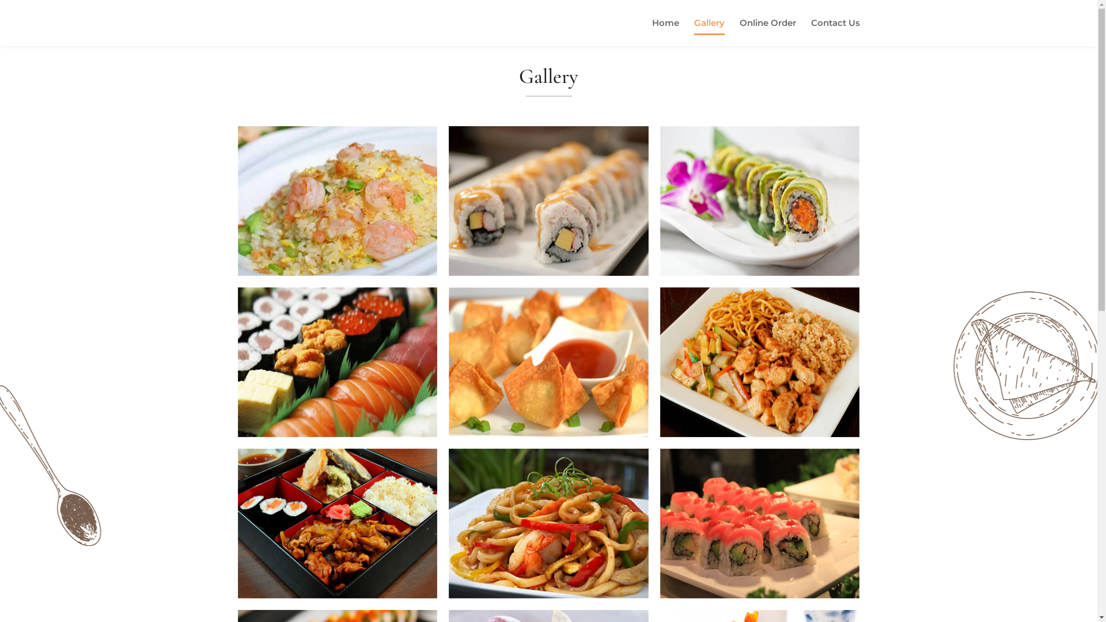  What do you see at coordinates (709, 32) in the screenshot?
I see `Gallery` at bounding box center [709, 32].